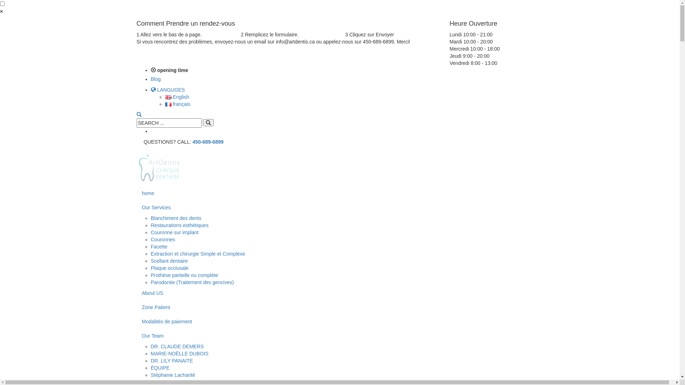 The width and height of the screenshot is (685, 385). What do you see at coordinates (156, 79) in the screenshot?
I see `Blog` at bounding box center [156, 79].